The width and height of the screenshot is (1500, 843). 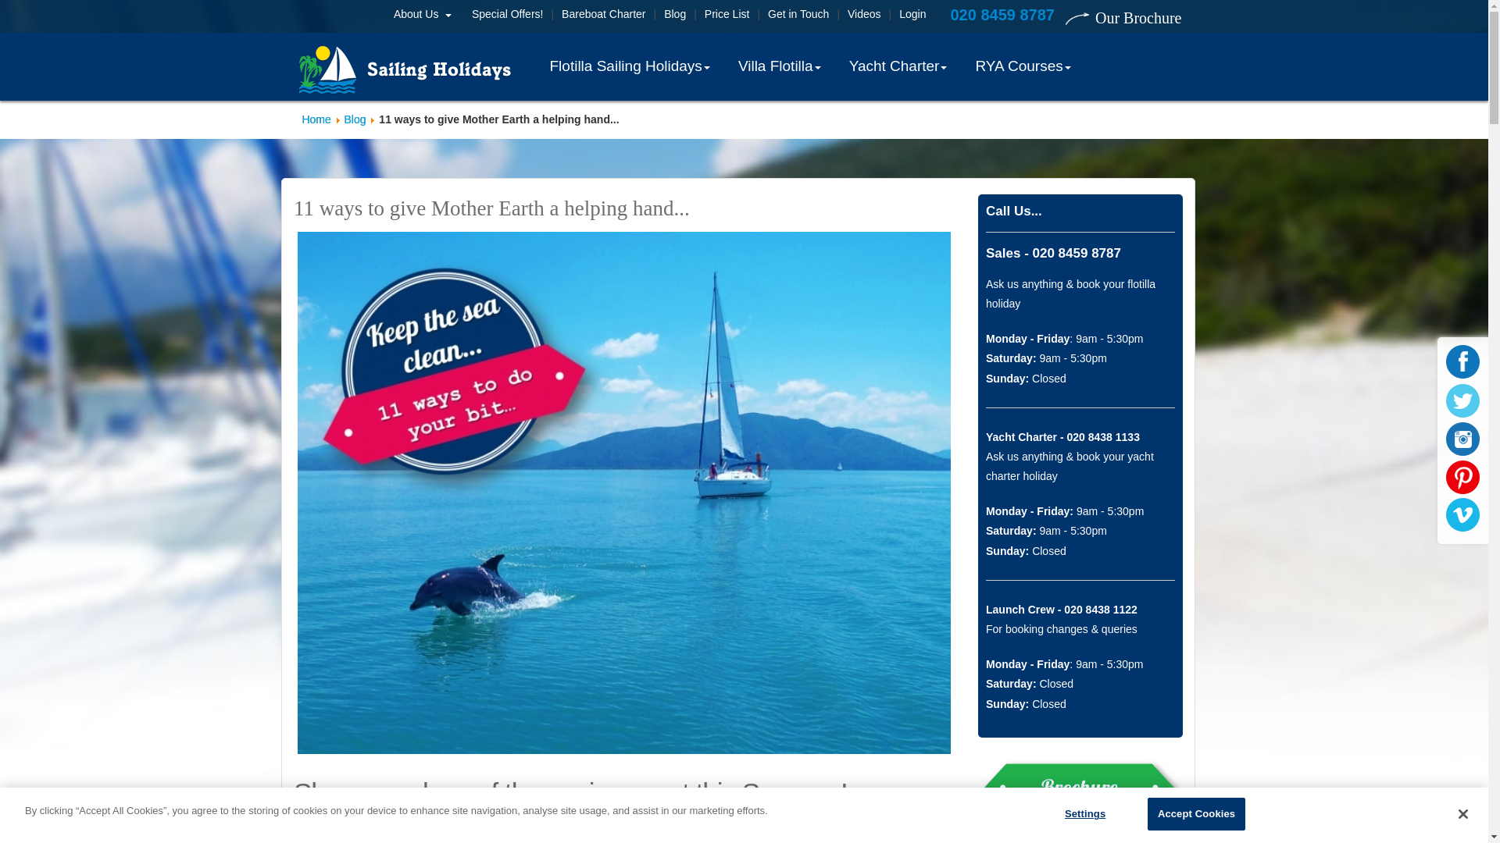 I want to click on Special Offers!, so click(x=508, y=13).